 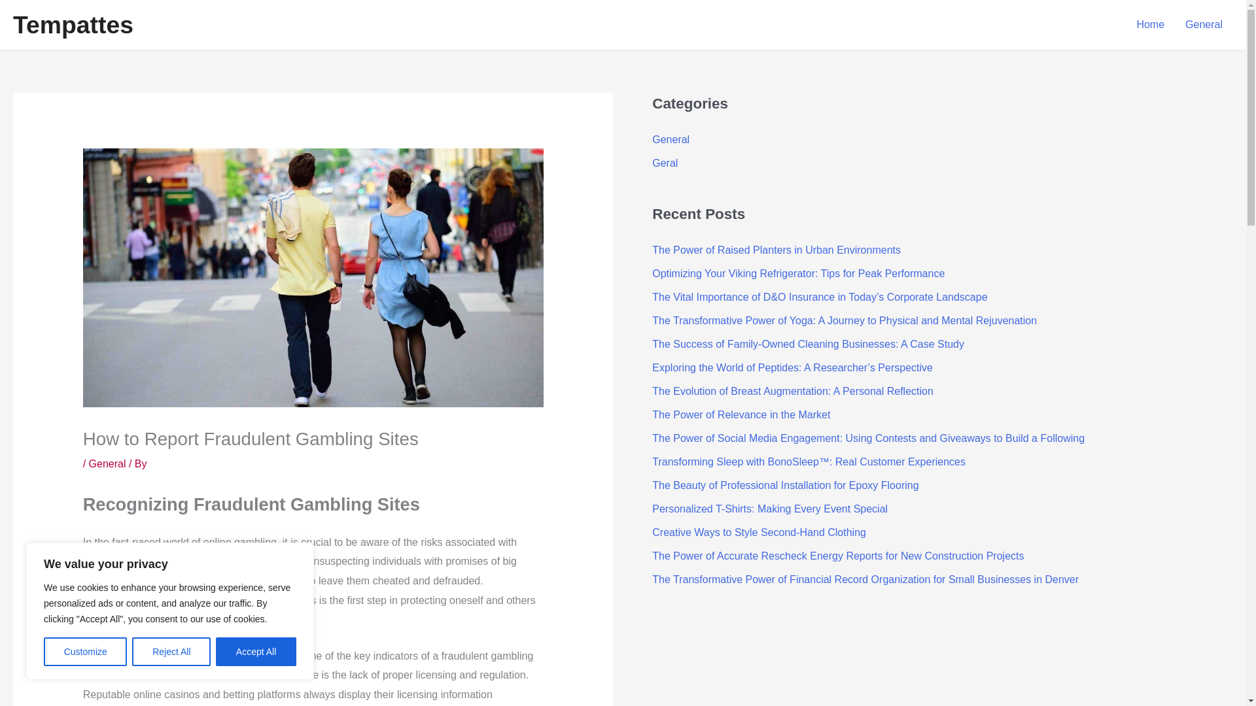 I want to click on General, so click(x=1204, y=25).